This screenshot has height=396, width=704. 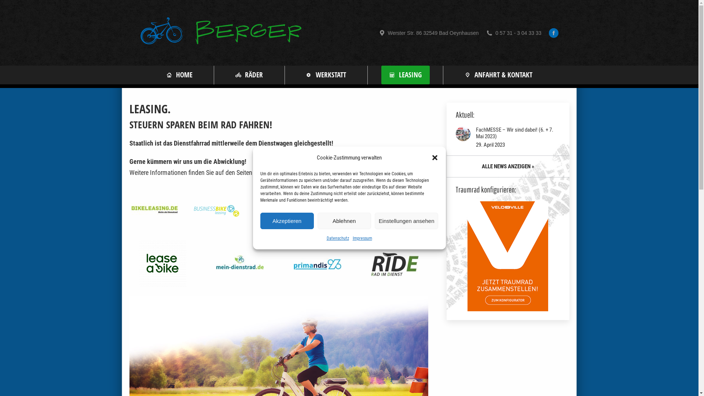 I want to click on Logo_mobile, so click(x=217, y=209).